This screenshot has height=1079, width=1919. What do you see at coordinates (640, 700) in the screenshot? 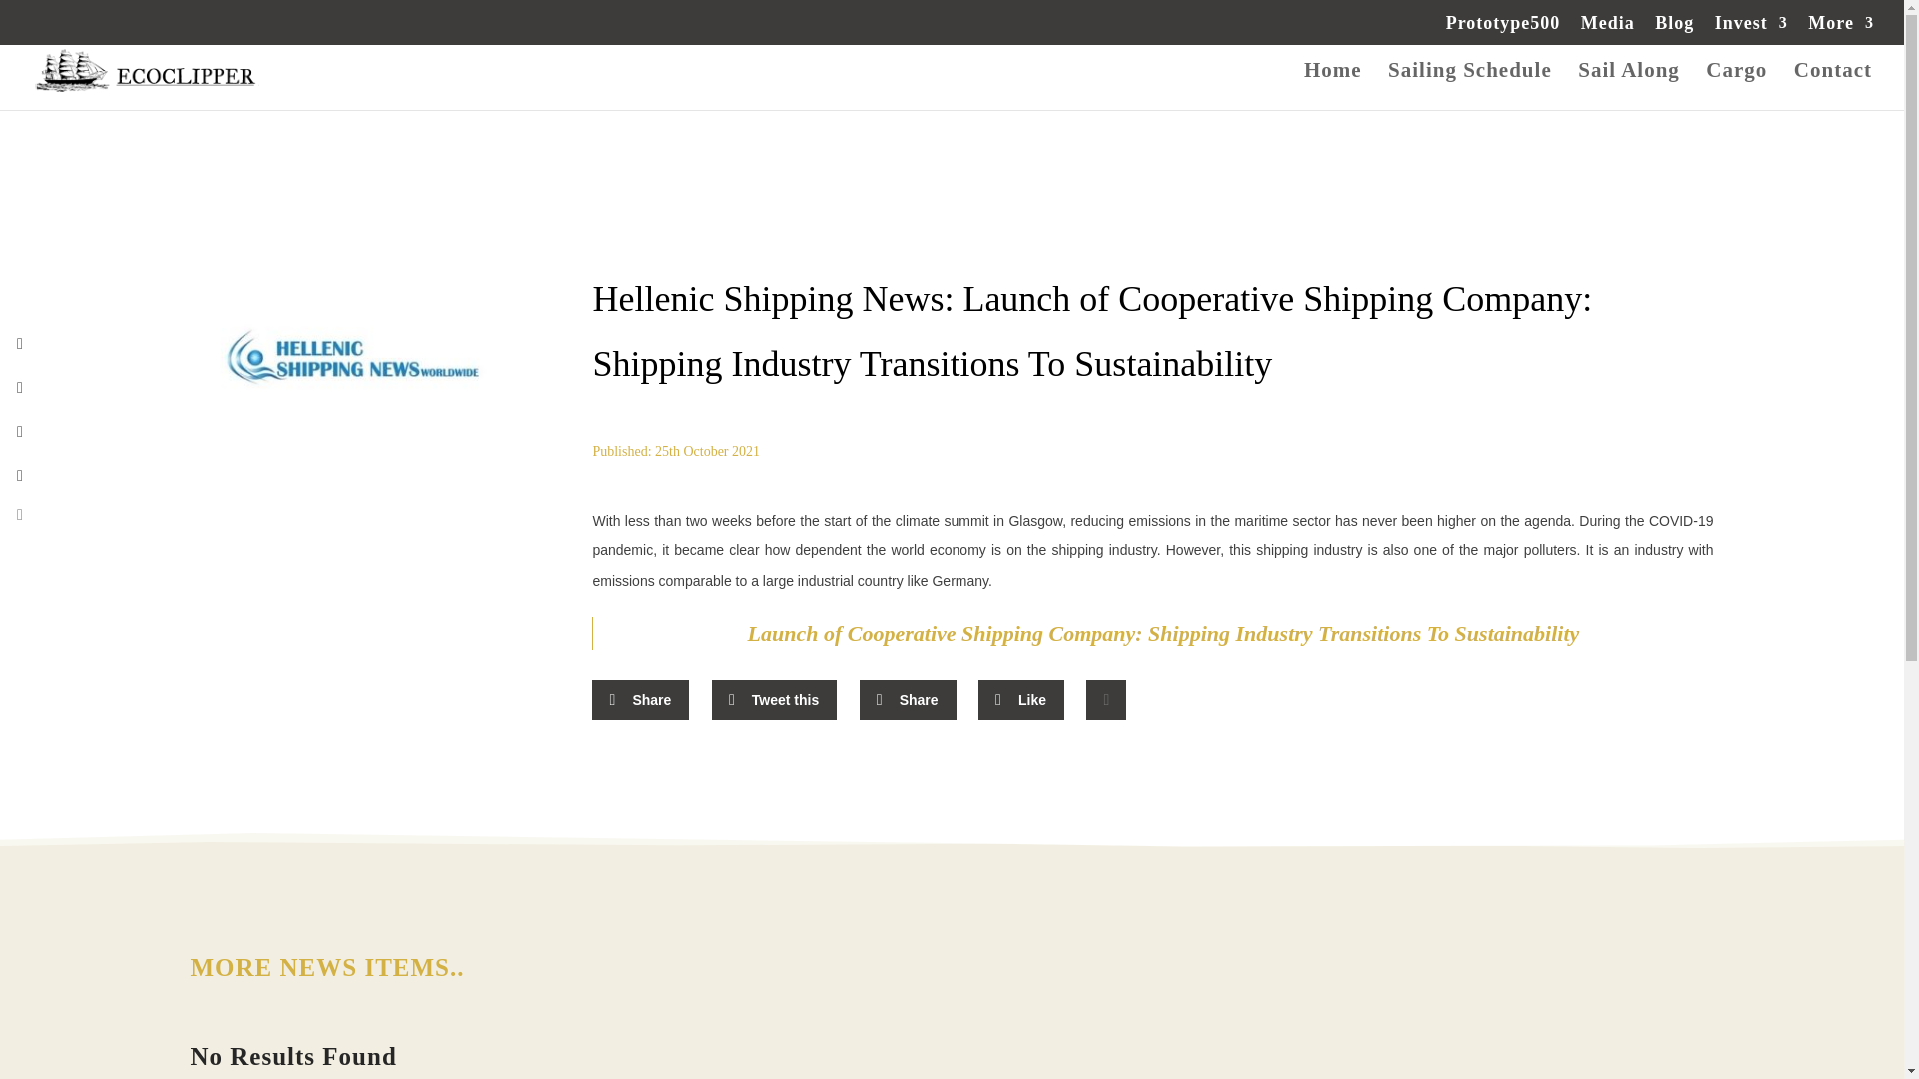
I see `Share` at bounding box center [640, 700].